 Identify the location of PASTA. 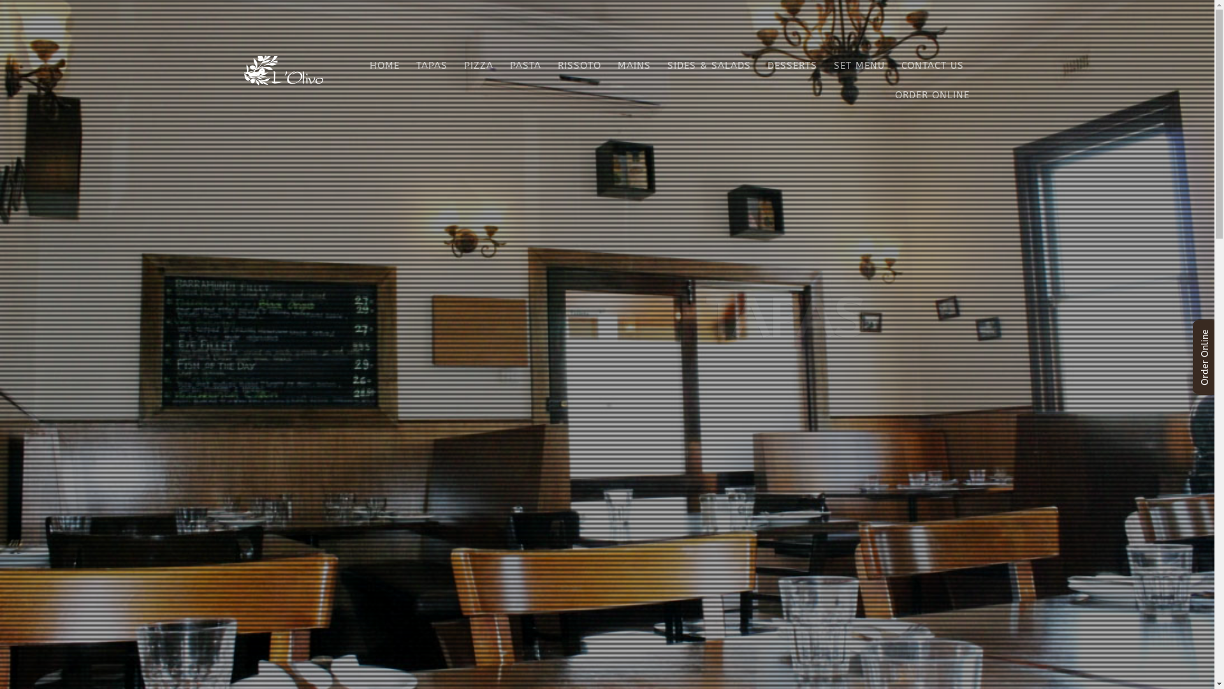
(525, 64).